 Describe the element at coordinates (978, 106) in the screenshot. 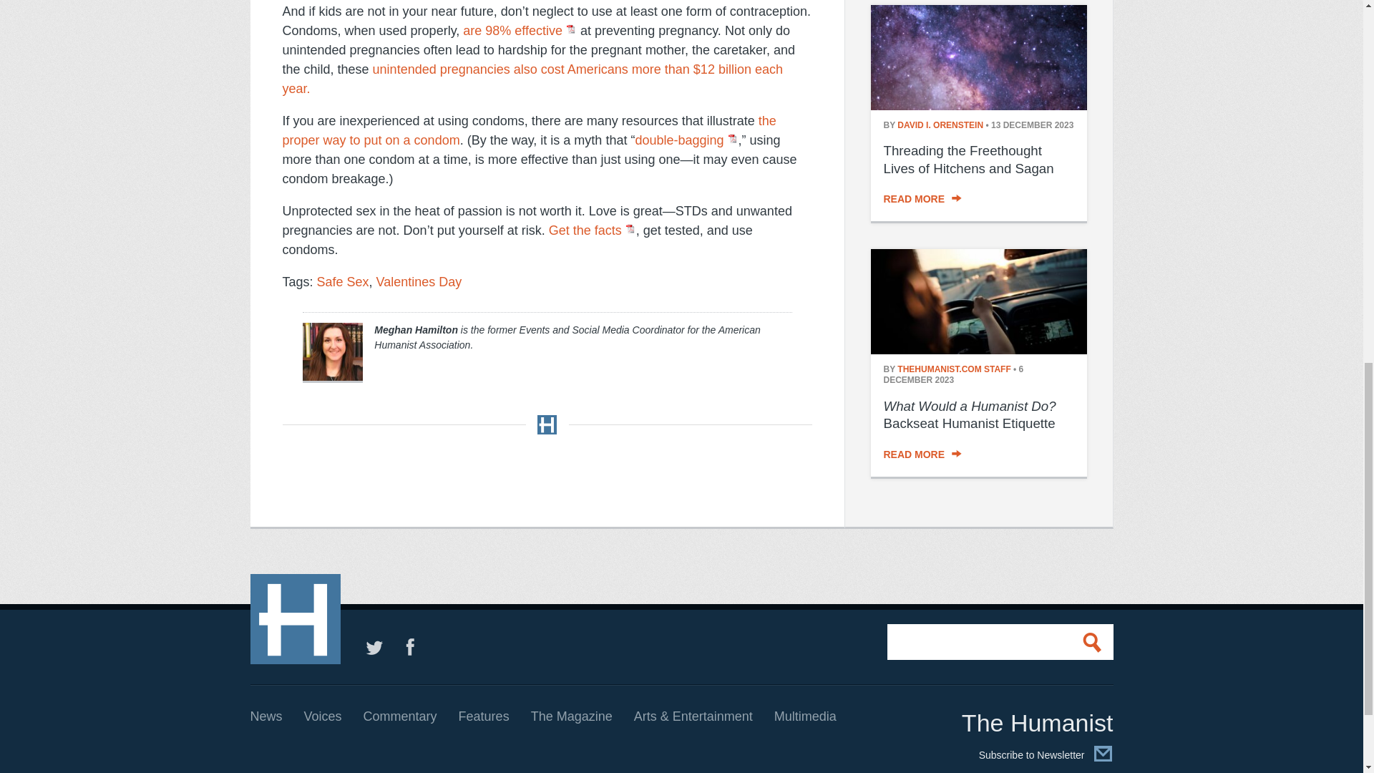

I see `Threading the Freethought Lives of Hitchens and Sagan` at that location.